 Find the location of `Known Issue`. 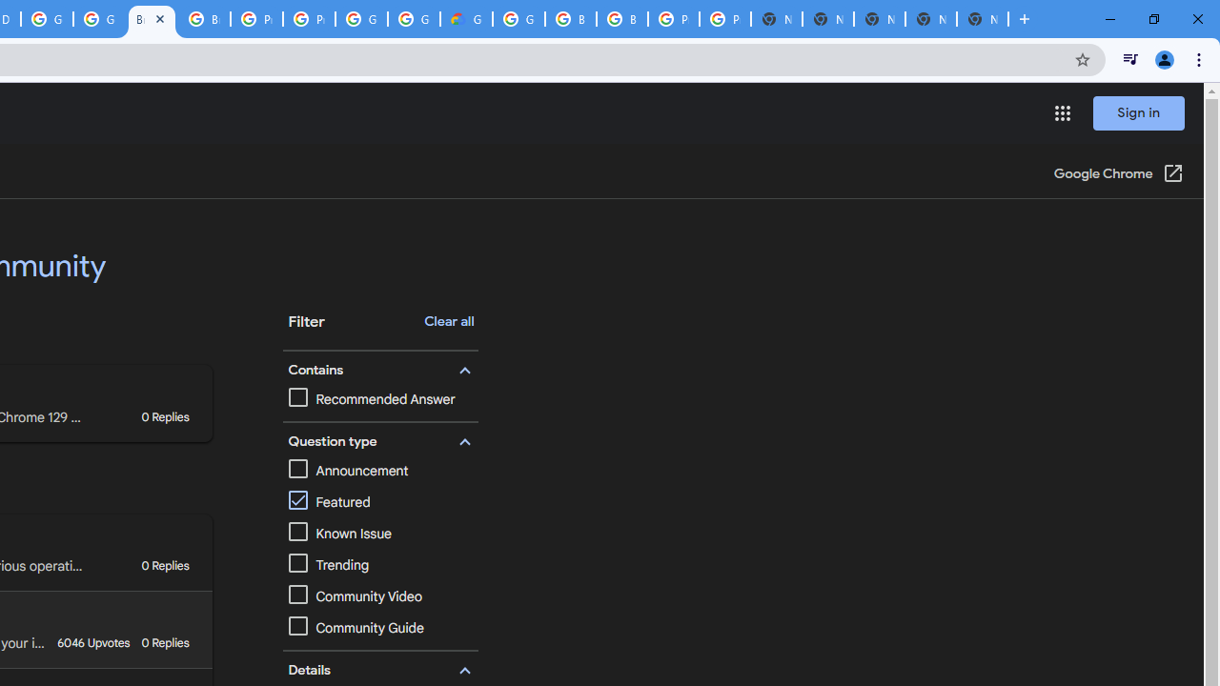

Known Issue is located at coordinates (380, 534).